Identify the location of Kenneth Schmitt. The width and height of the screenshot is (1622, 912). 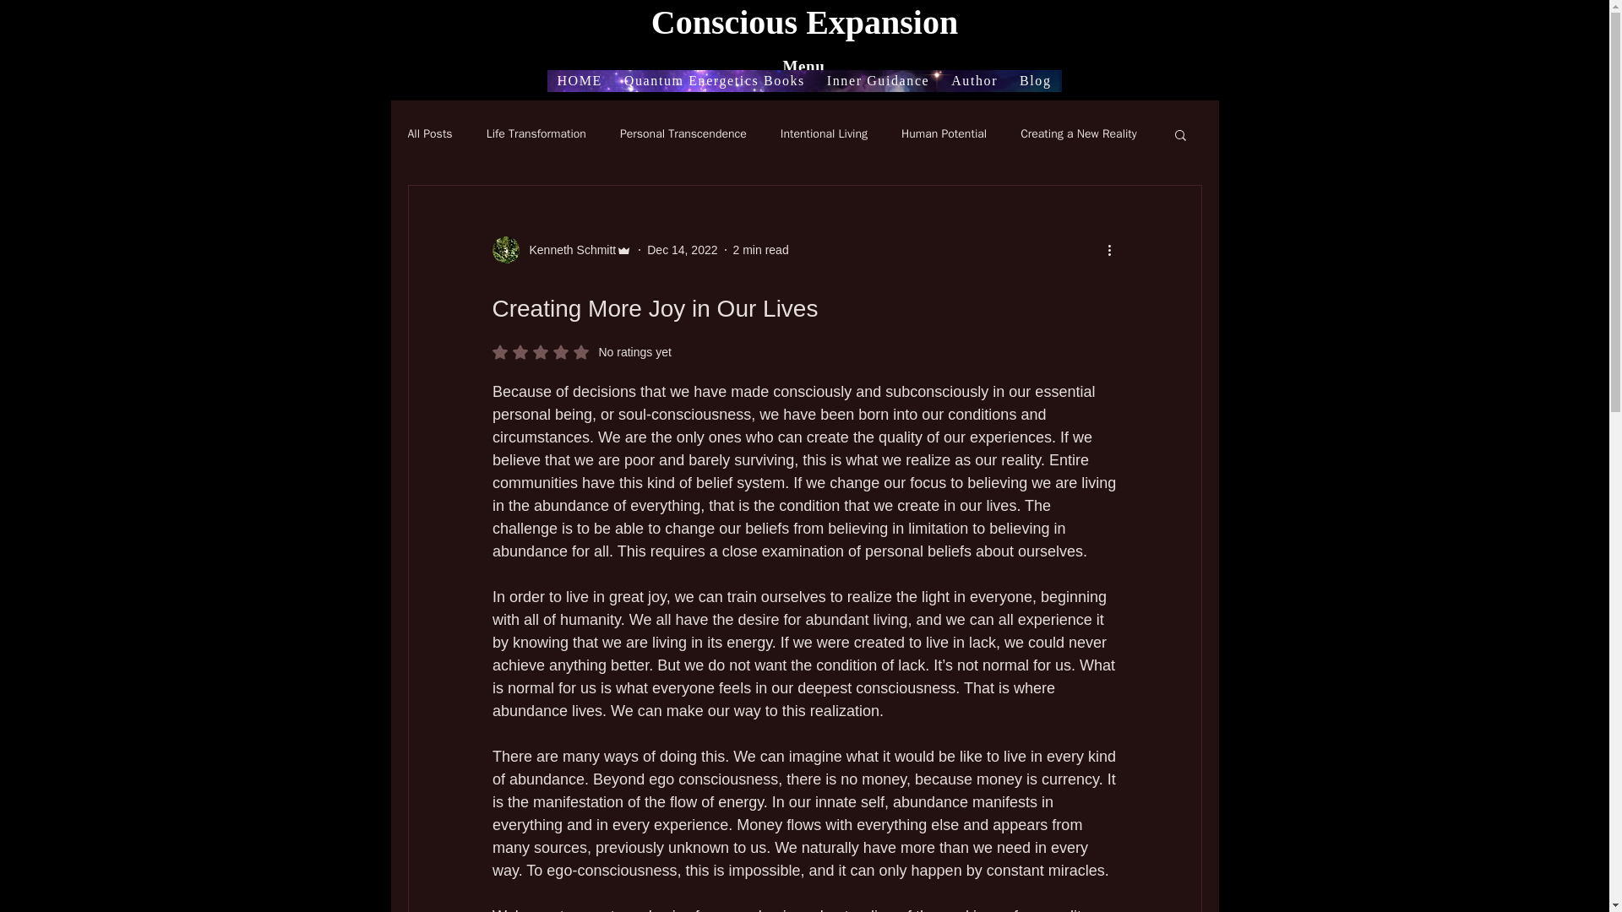
(878, 81).